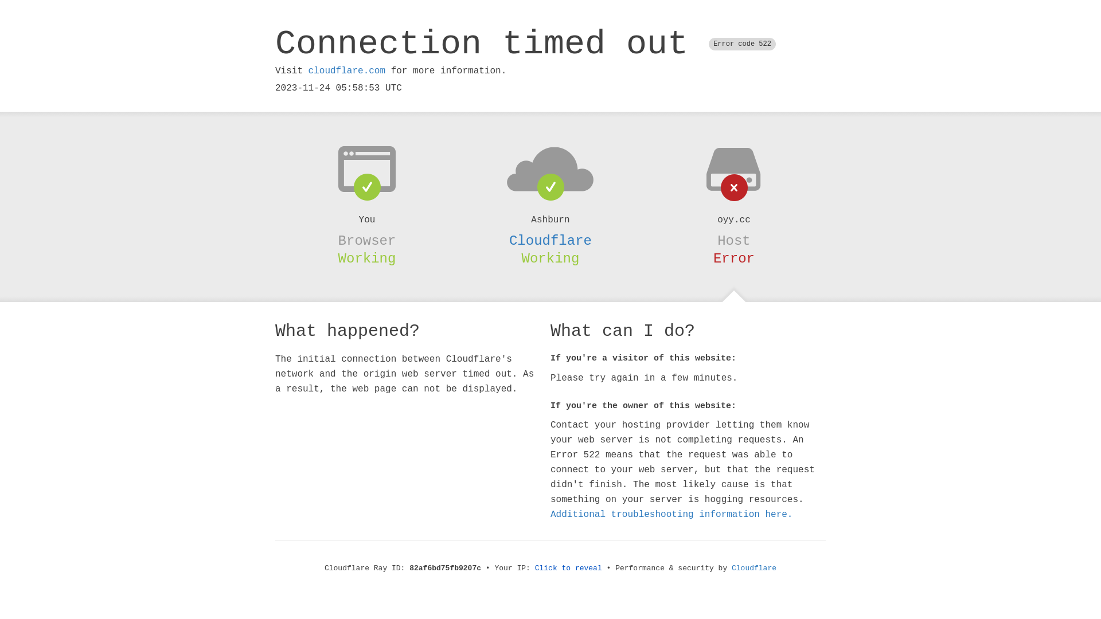 This screenshot has width=1101, height=619. What do you see at coordinates (347, 71) in the screenshot?
I see `cloudflare.com` at bounding box center [347, 71].